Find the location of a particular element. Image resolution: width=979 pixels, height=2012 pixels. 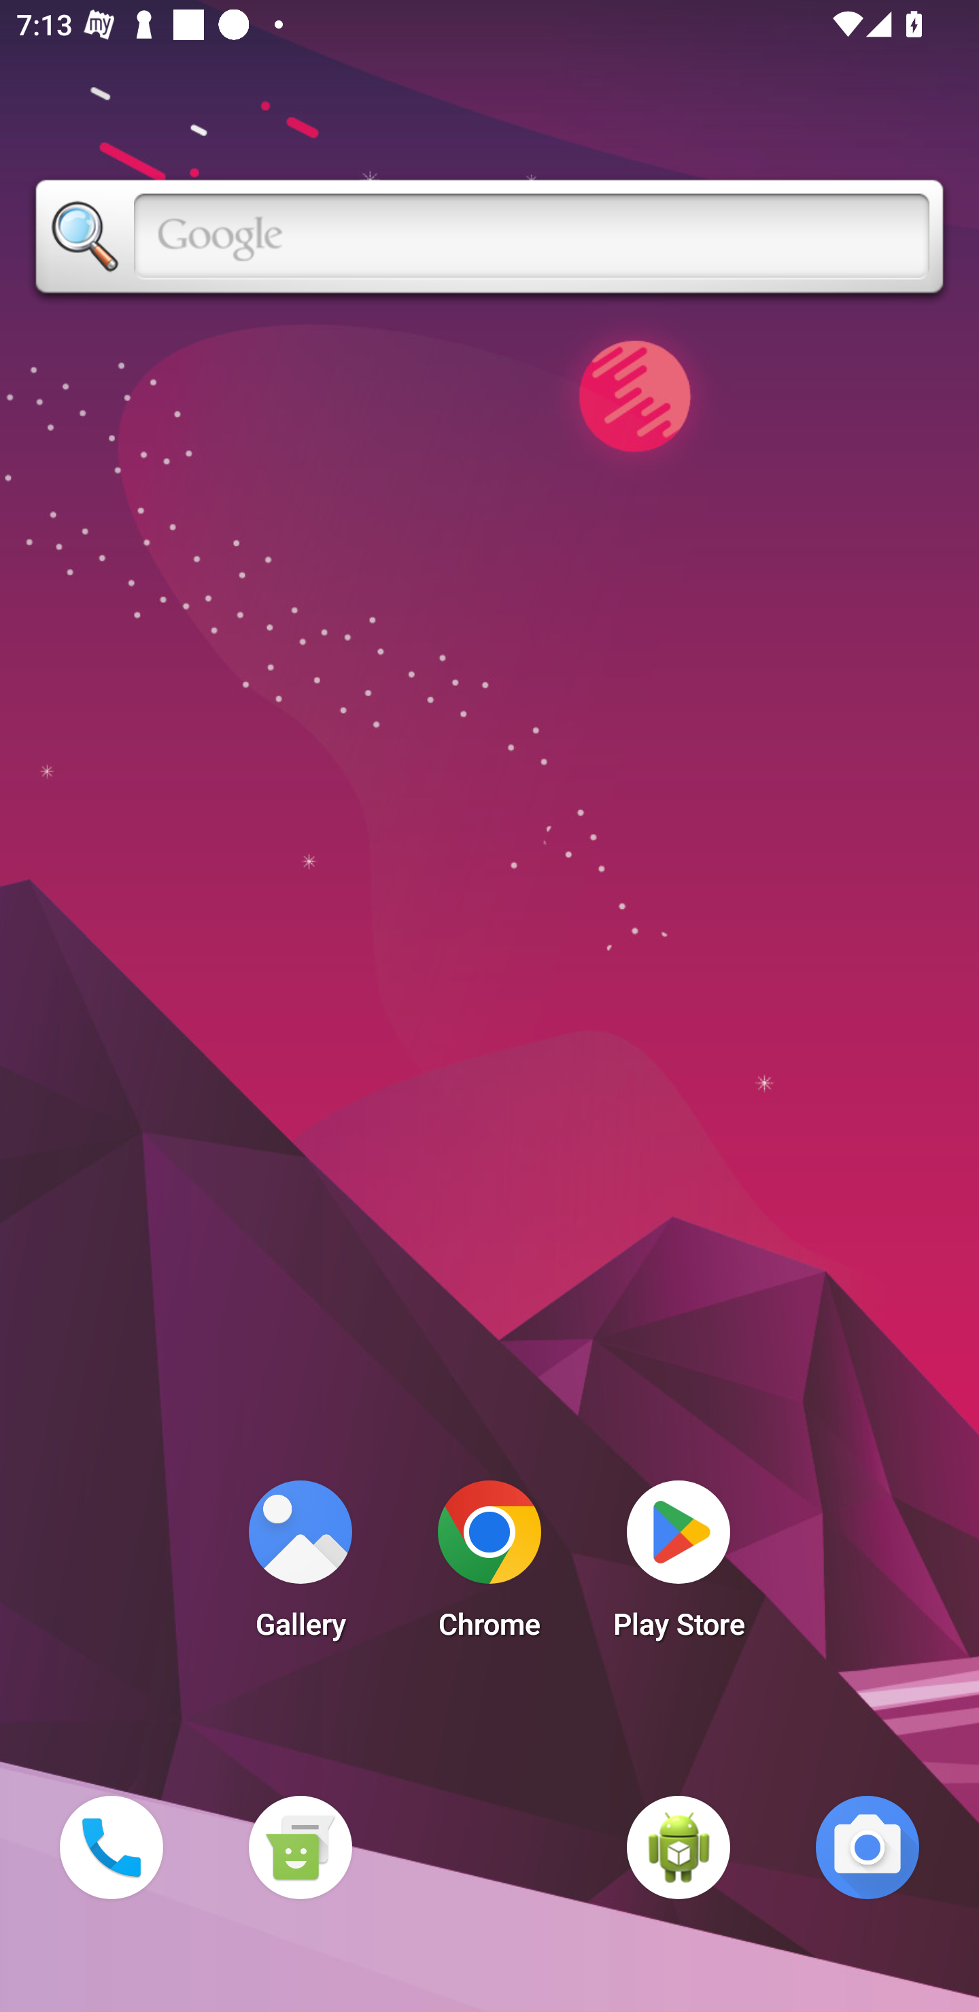

Phone is located at coordinates (111, 1847).